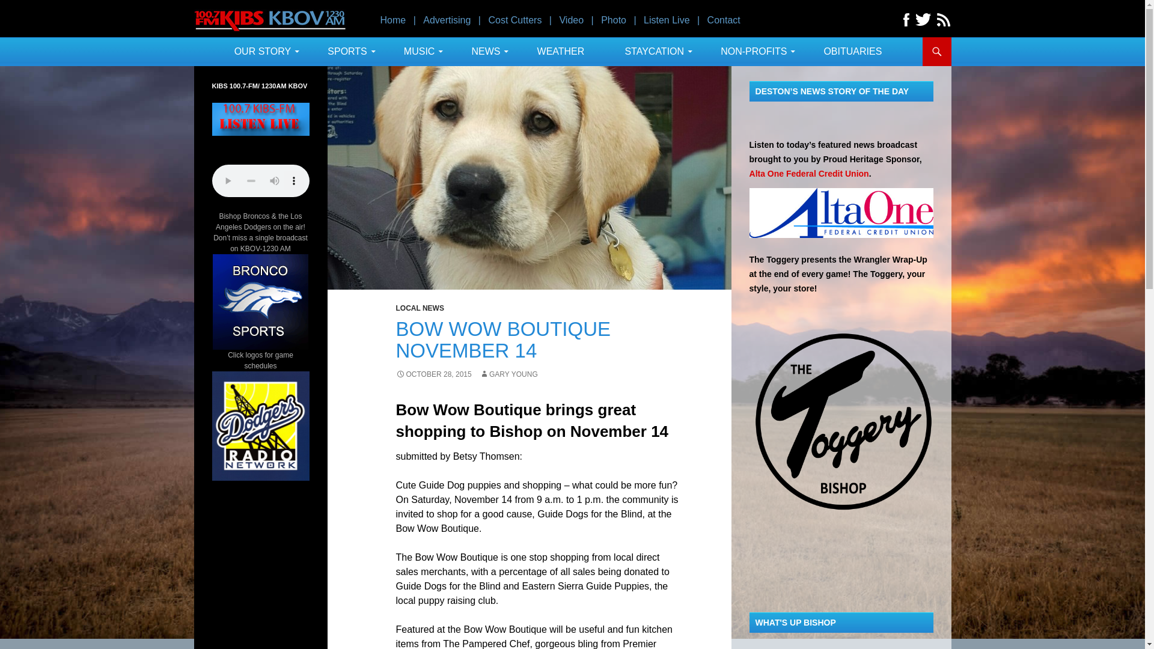 The width and height of the screenshot is (1154, 649). Describe the element at coordinates (514, 20) in the screenshot. I see `Cost Cutters` at that location.